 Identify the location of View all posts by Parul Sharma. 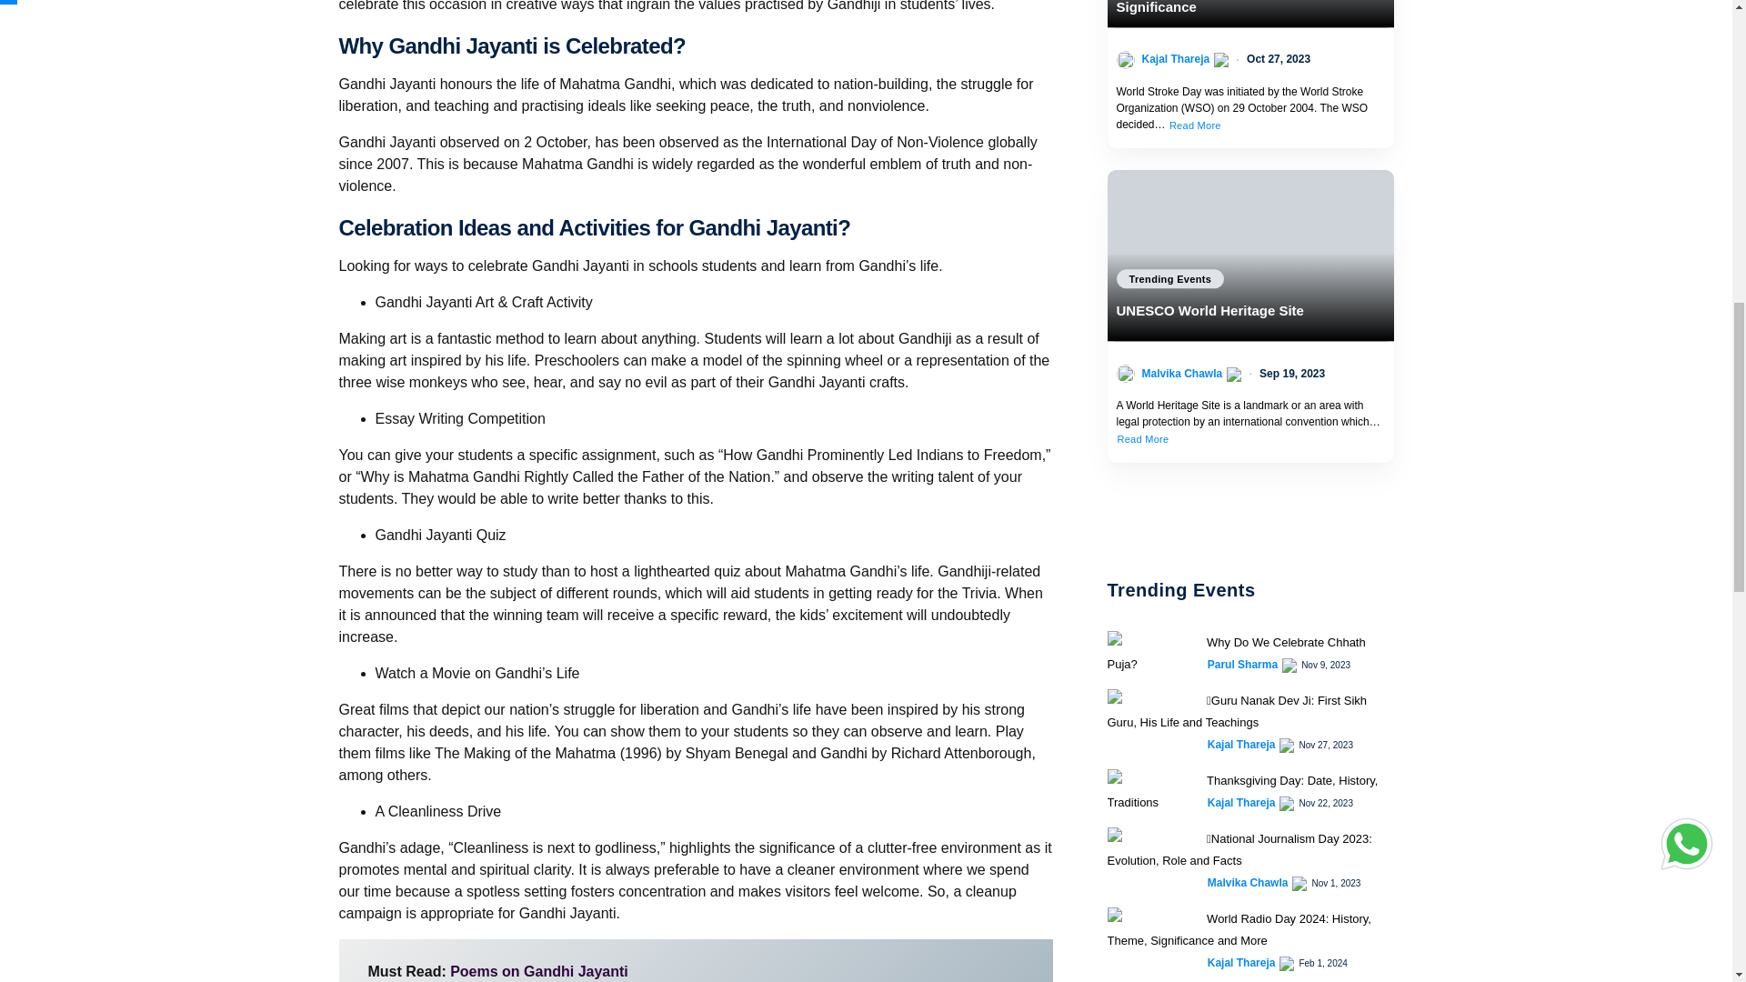
(1242, 664).